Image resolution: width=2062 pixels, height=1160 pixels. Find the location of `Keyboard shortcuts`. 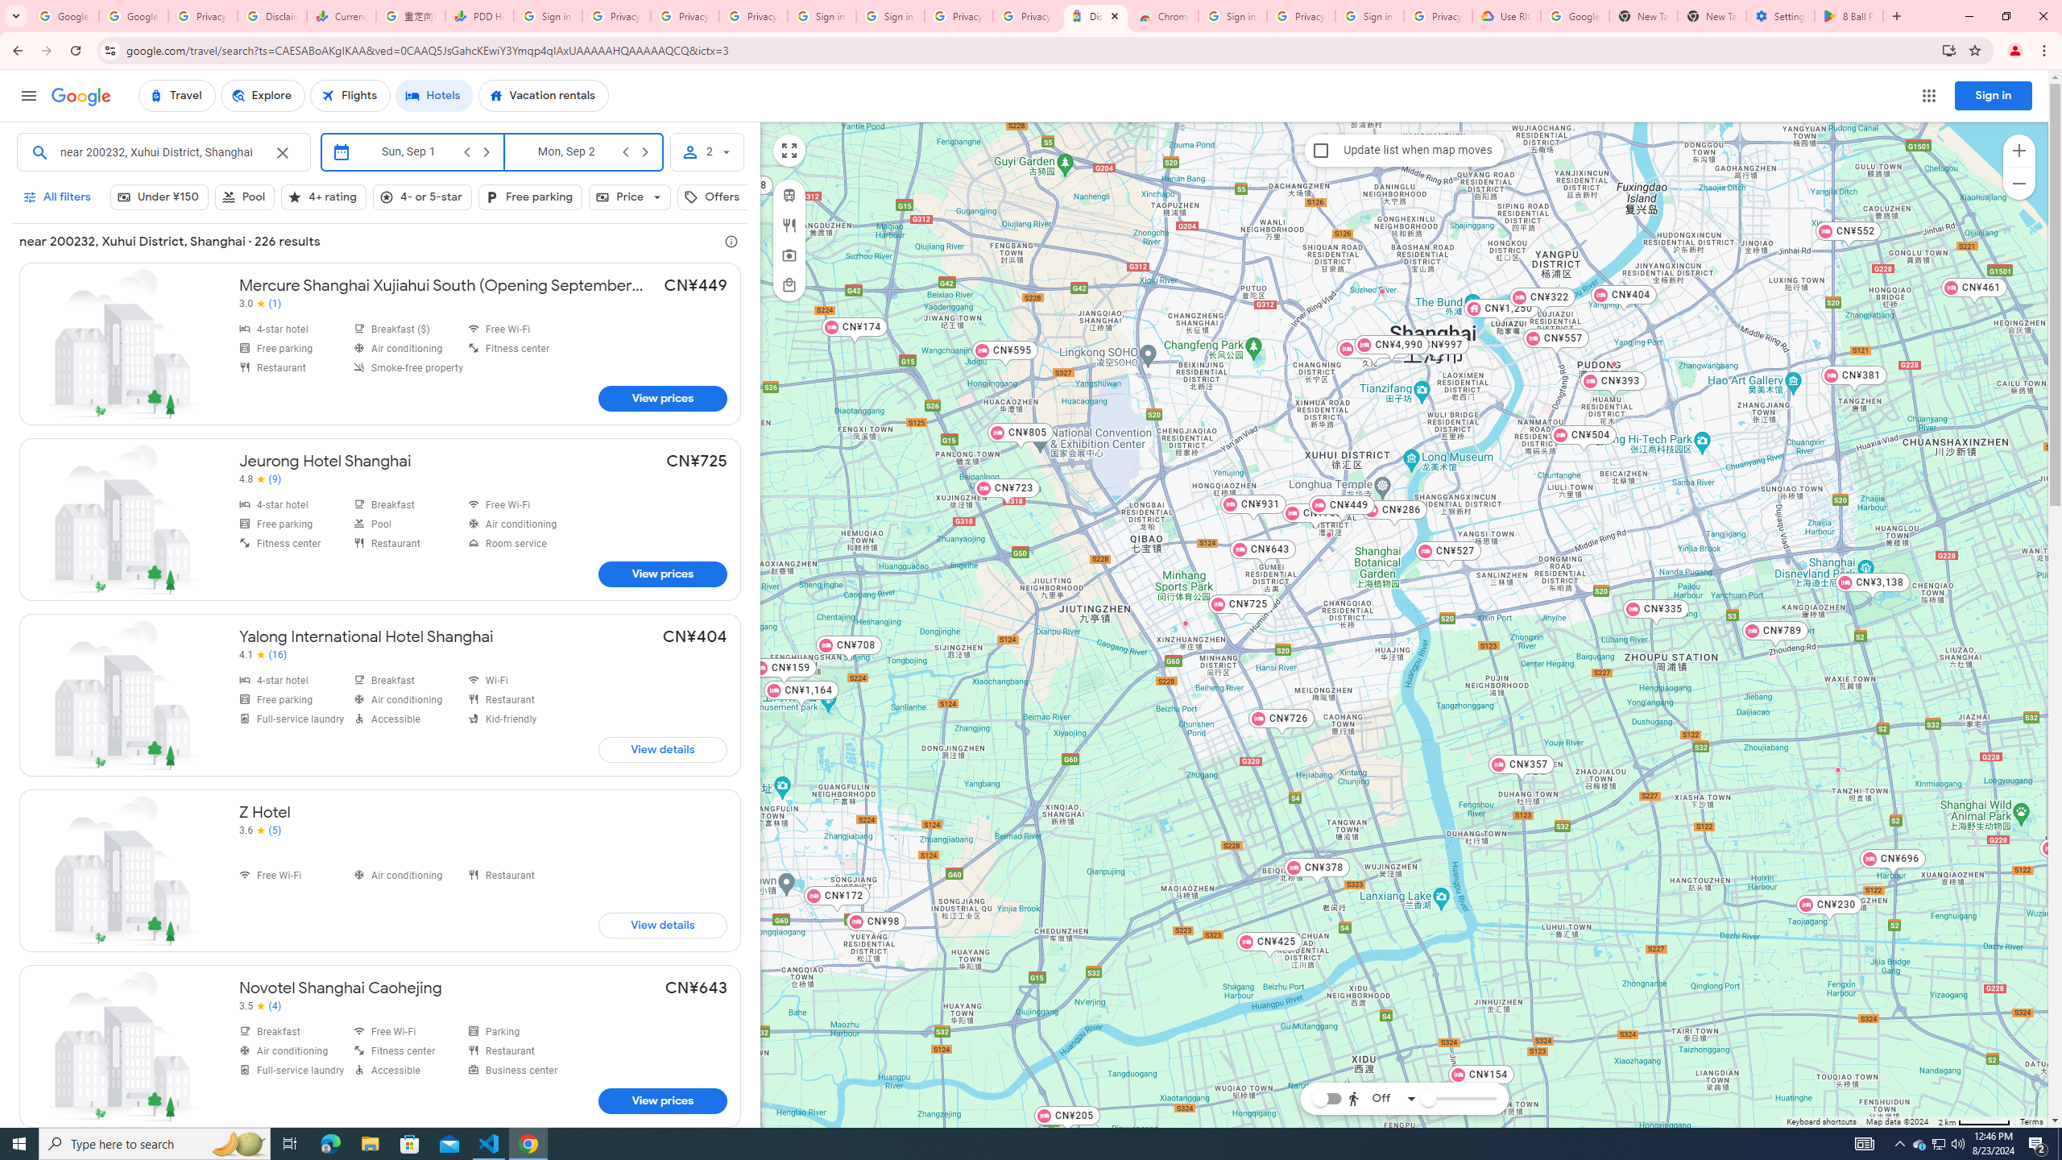

Keyboard shortcuts is located at coordinates (1820, 1122).